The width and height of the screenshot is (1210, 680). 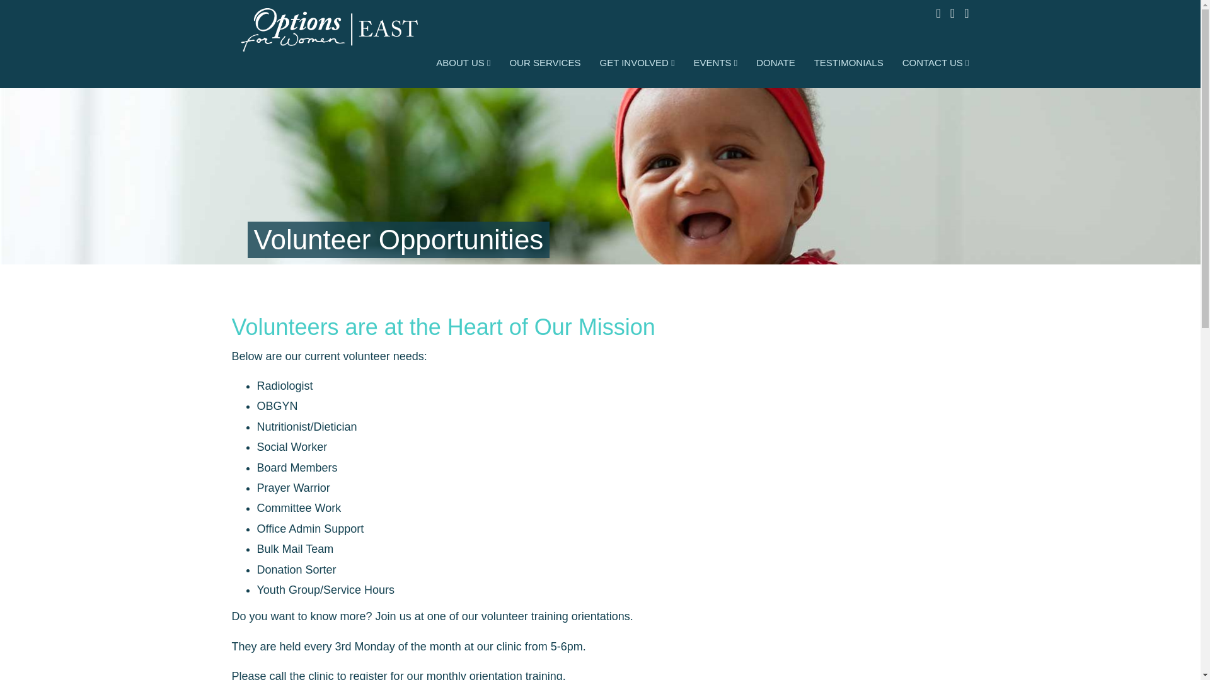 What do you see at coordinates (463, 65) in the screenshot?
I see `About Us` at bounding box center [463, 65].